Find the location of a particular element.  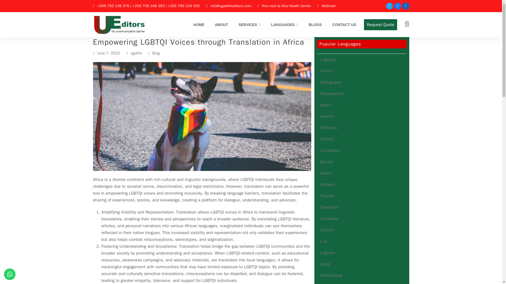

LANGUAGES is located at coordinates (285, 25).